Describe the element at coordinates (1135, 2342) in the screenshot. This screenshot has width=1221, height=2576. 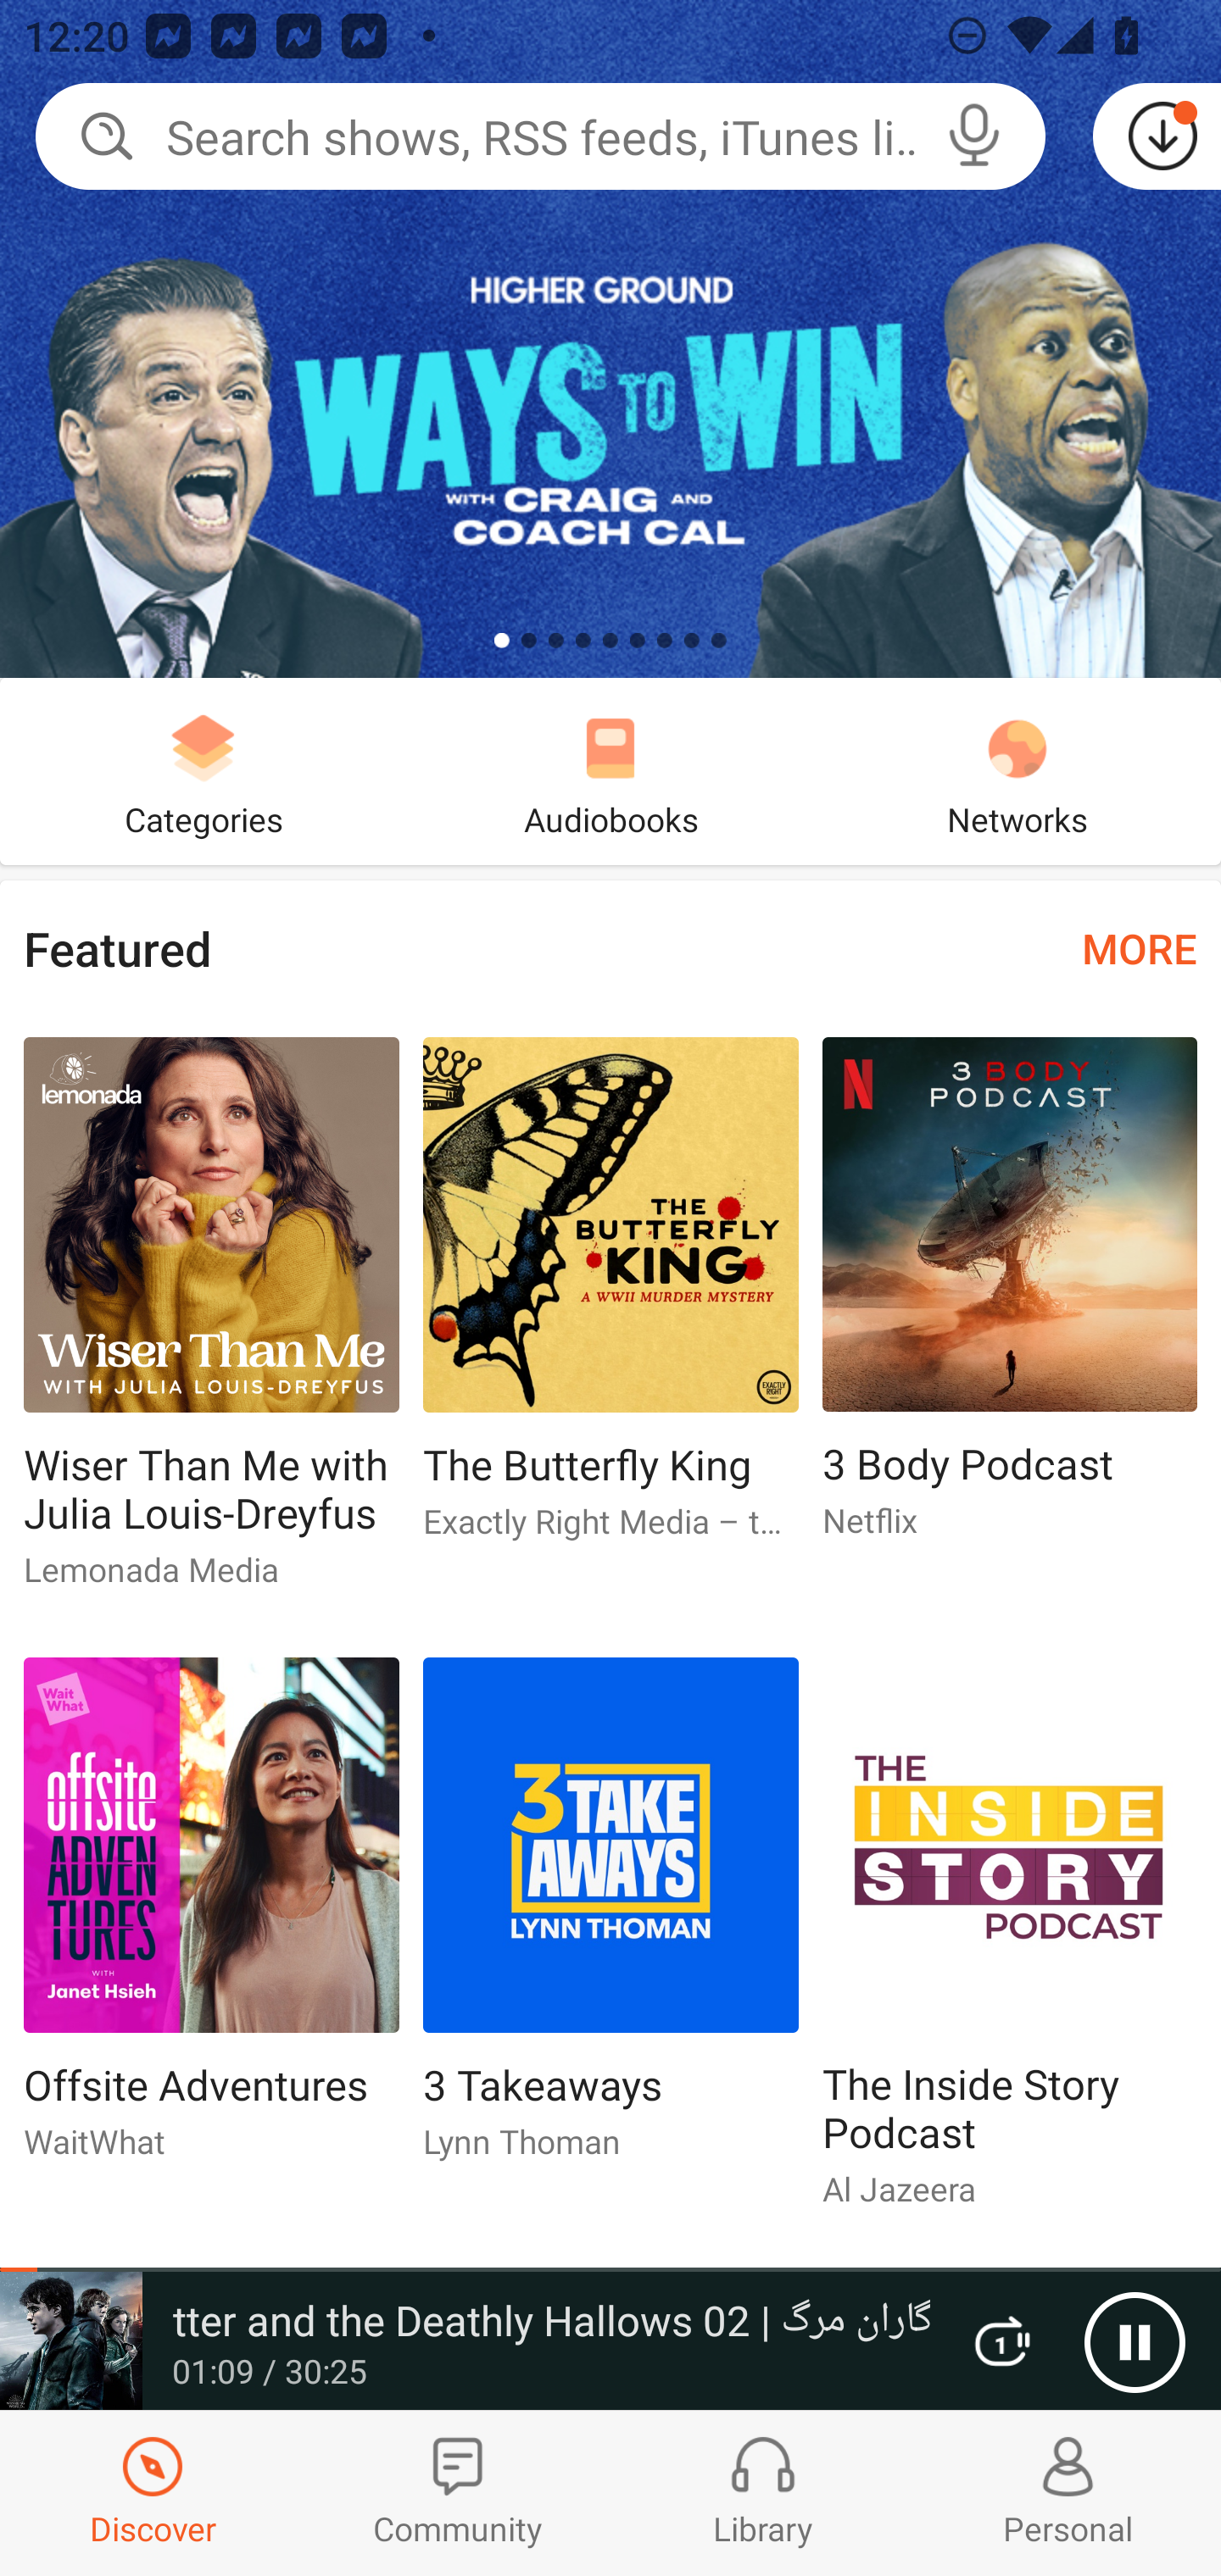
I see `Pause` at that location.